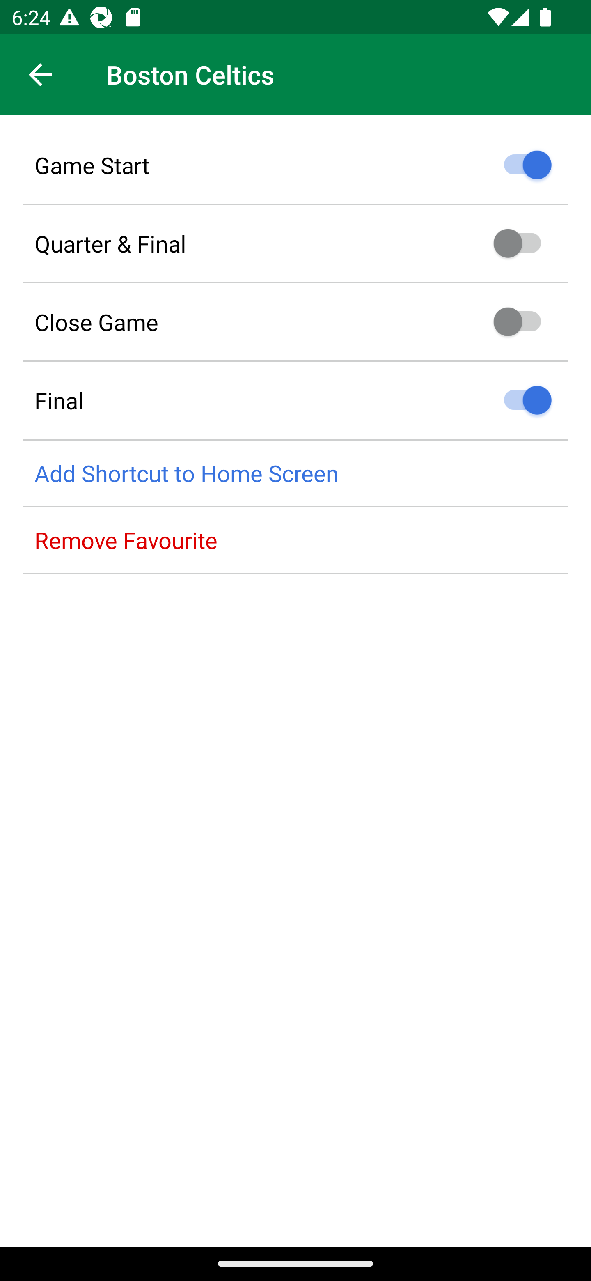  Describe the element at coordinates (295, 540) in the screenshot. I see `Remove Favourite` at that location.